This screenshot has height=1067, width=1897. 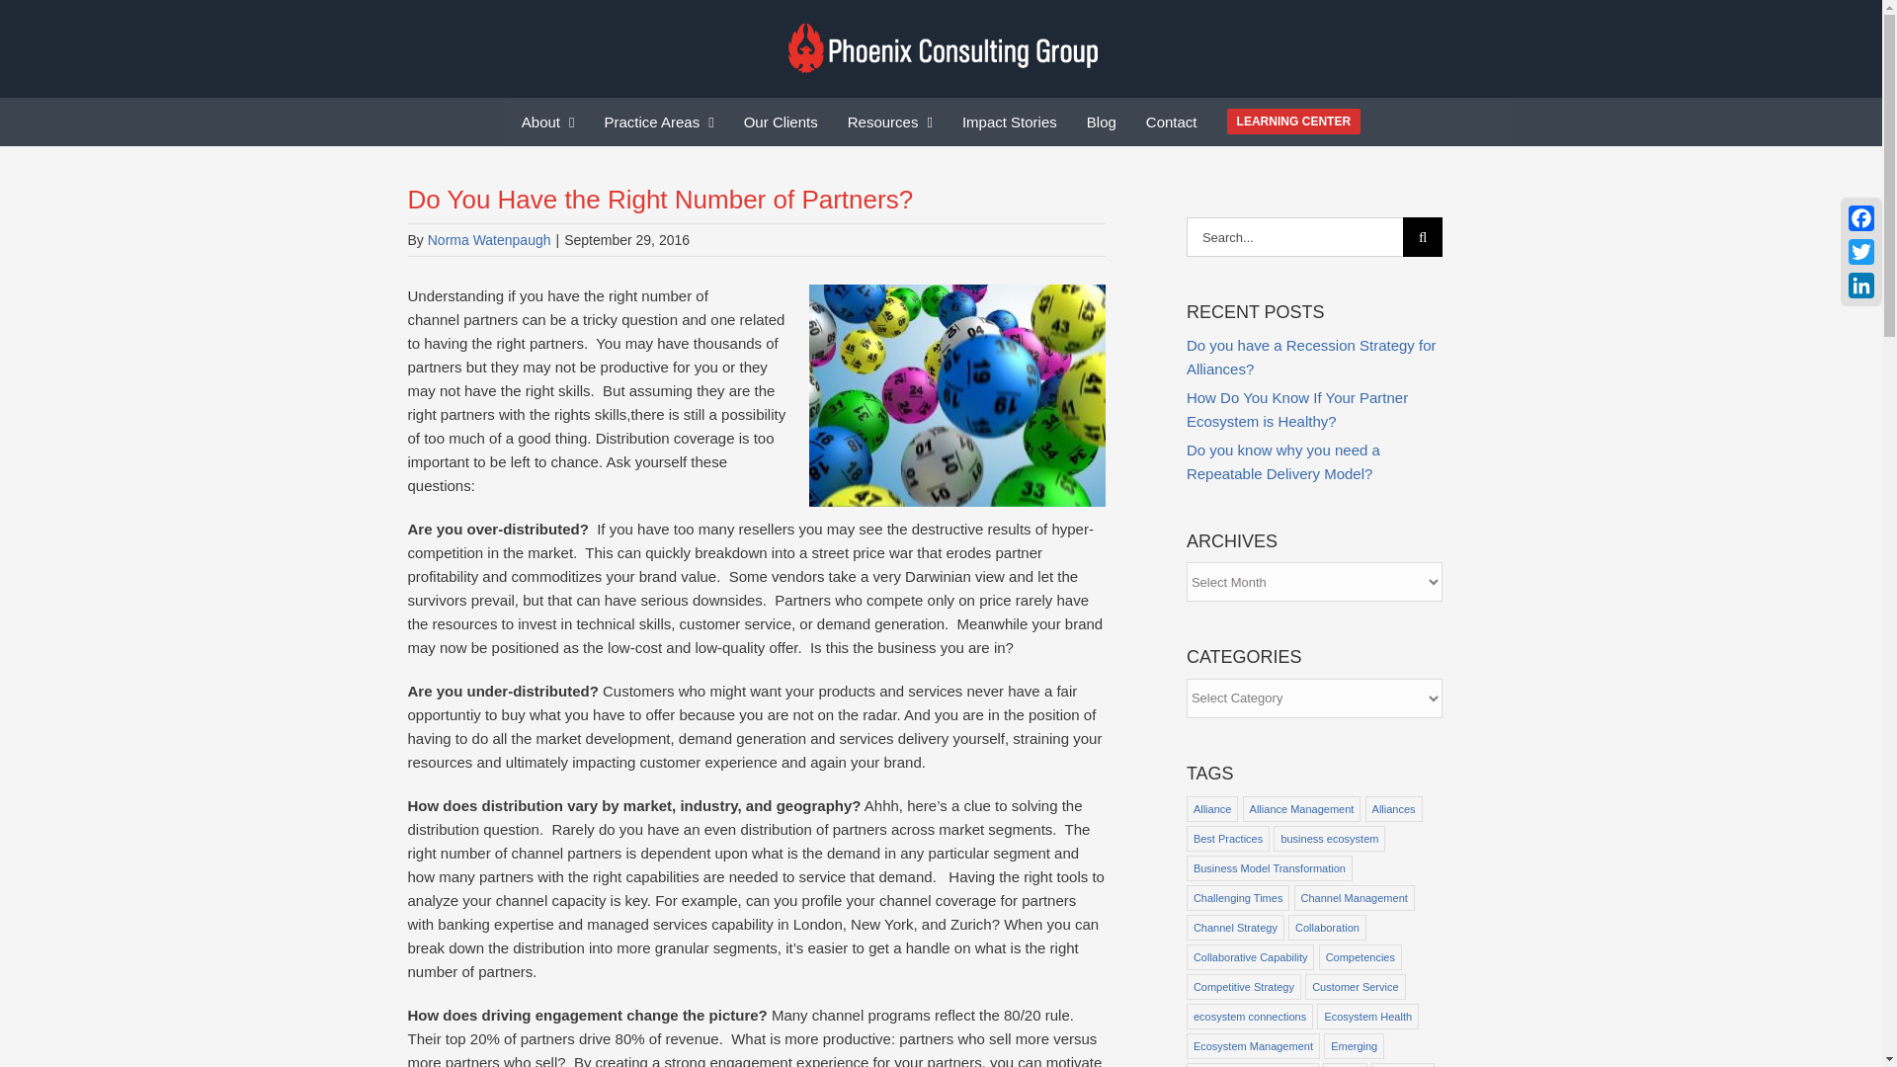 What do you see at coordinates (490, 239) in the screenshot?
I see `Posts by Norma Watenpaugh` at bounding box center [490, 239].